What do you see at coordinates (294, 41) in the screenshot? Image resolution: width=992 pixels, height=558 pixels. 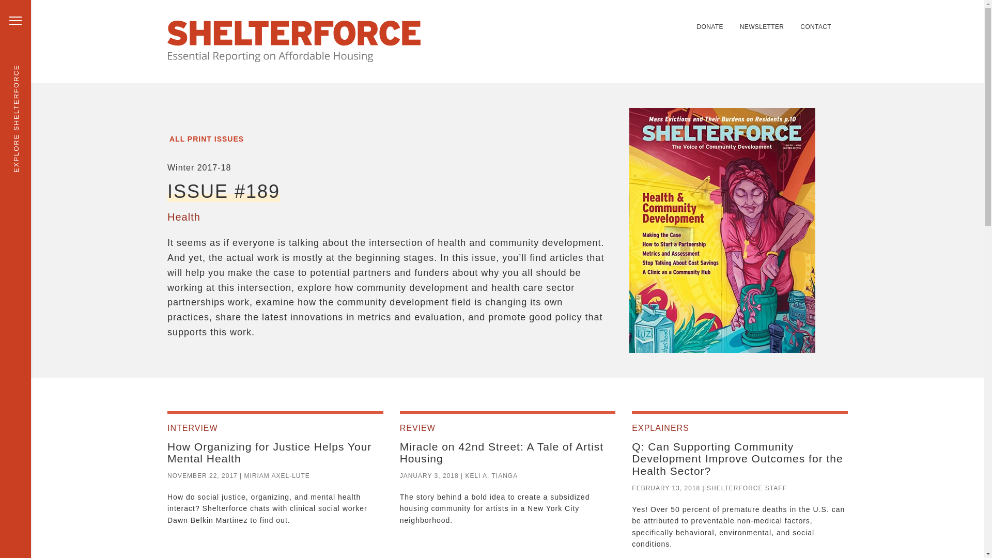 I see `Shelterforce` at bounding box center [294, 41].